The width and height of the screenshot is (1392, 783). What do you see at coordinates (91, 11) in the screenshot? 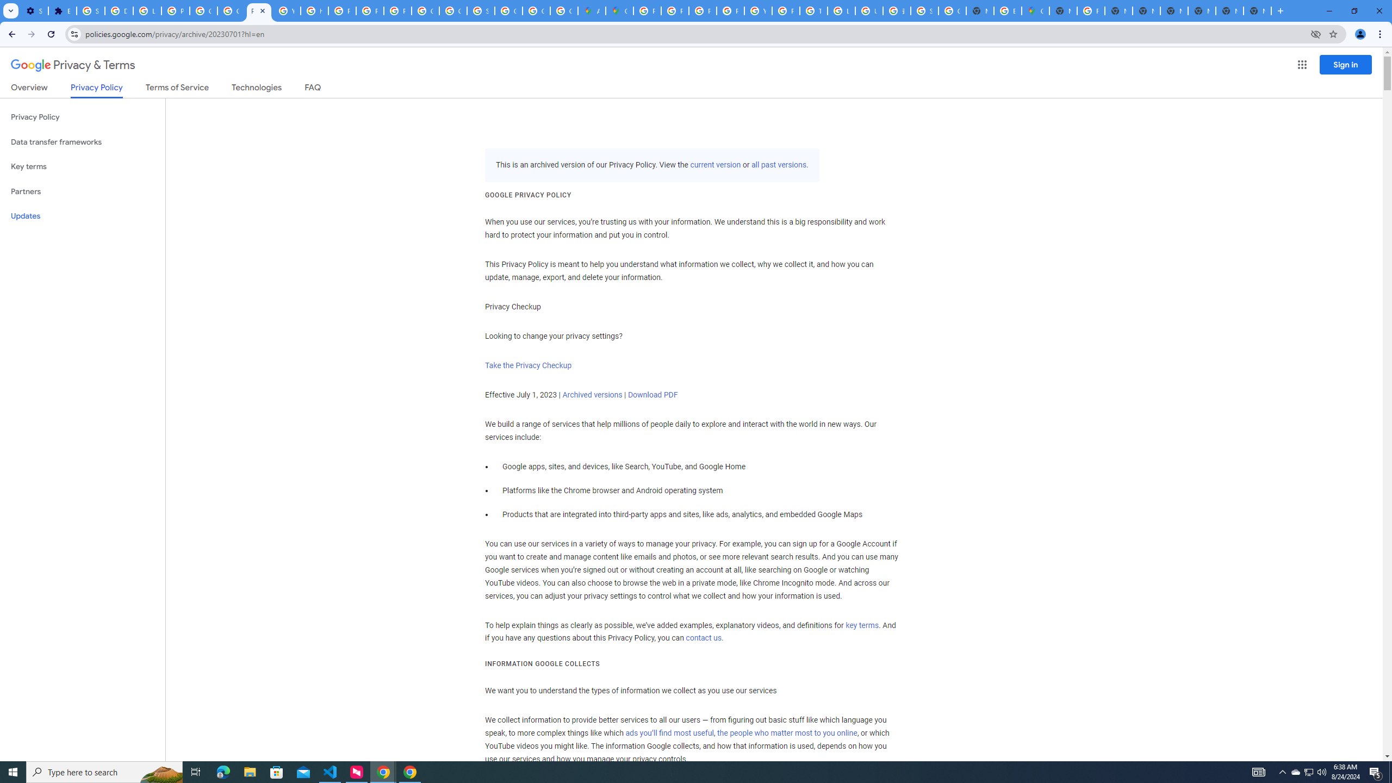
I see `Sign in - Google Accounts` at bounding box center [91, 11].